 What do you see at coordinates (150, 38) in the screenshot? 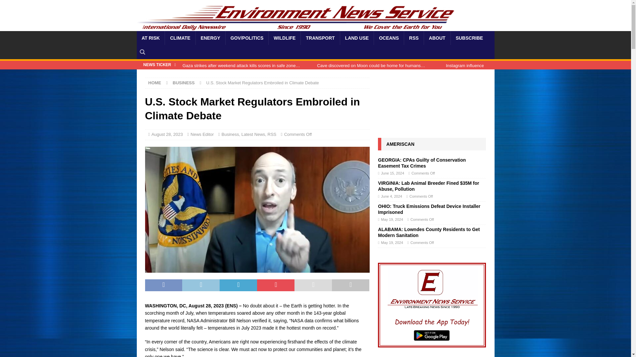
I see `AT RISK` at bounding box center [150, 38].